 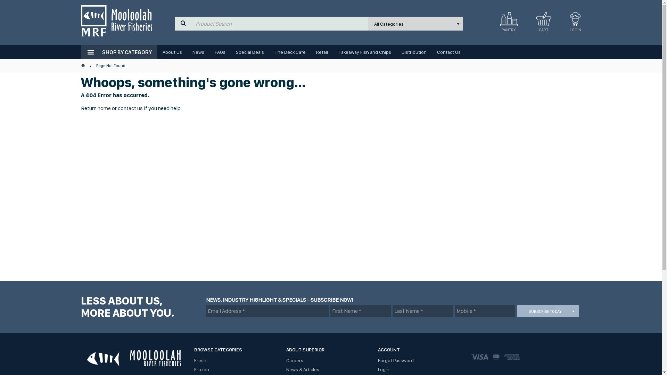 What do you see at coordinates (290, 52) in the screenshot?
I see `The Deck Cafe` at bounding box center [290, 52].